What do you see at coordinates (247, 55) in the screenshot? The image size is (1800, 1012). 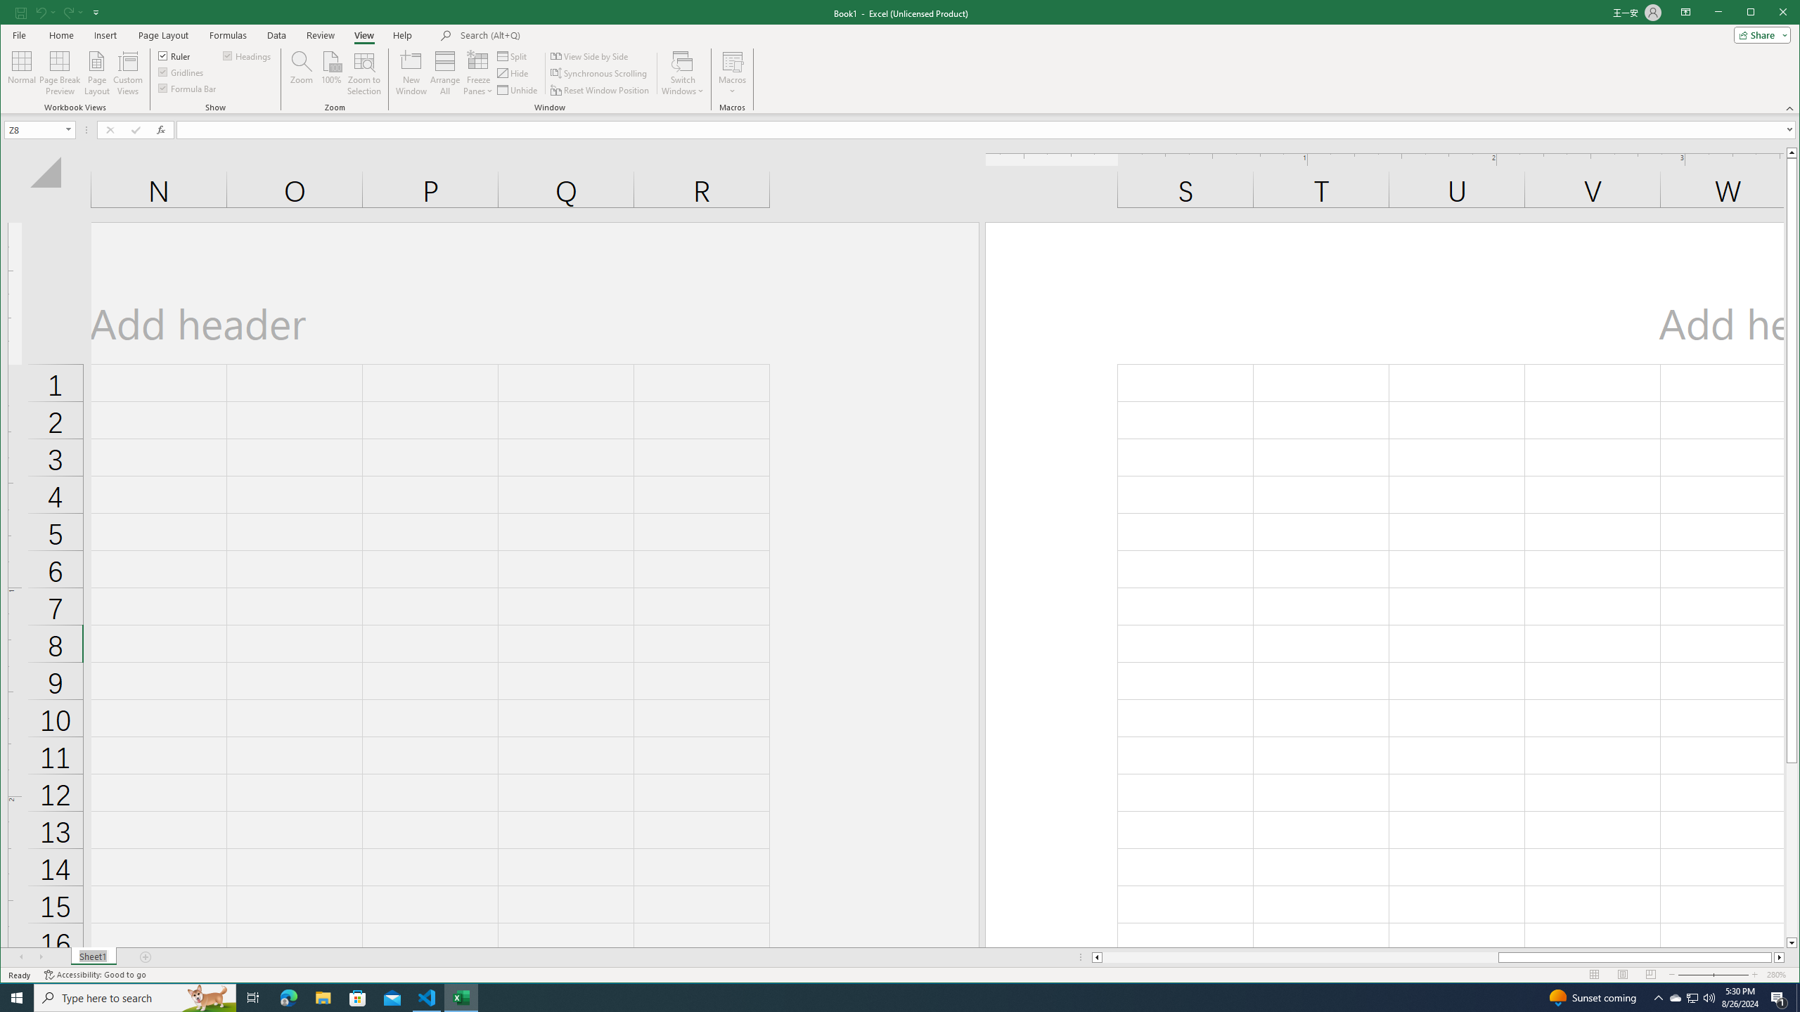 I see `Headings` at bounding box center [247, 55].